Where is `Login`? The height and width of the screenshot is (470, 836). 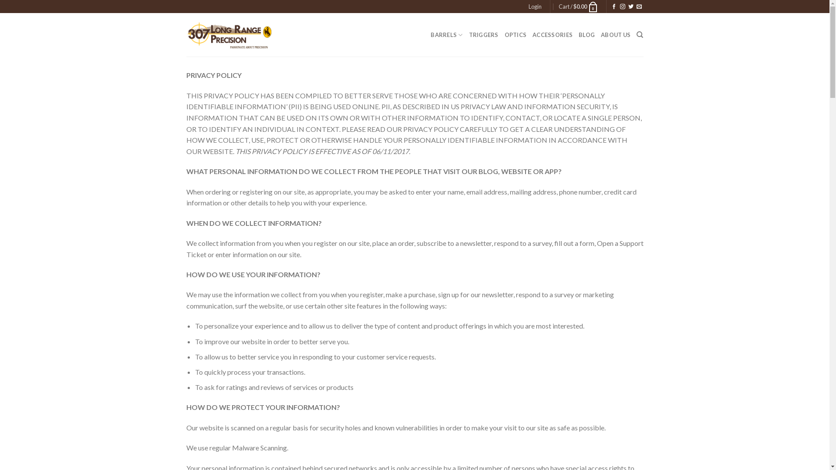 Login is located at coordinates (535, 7).